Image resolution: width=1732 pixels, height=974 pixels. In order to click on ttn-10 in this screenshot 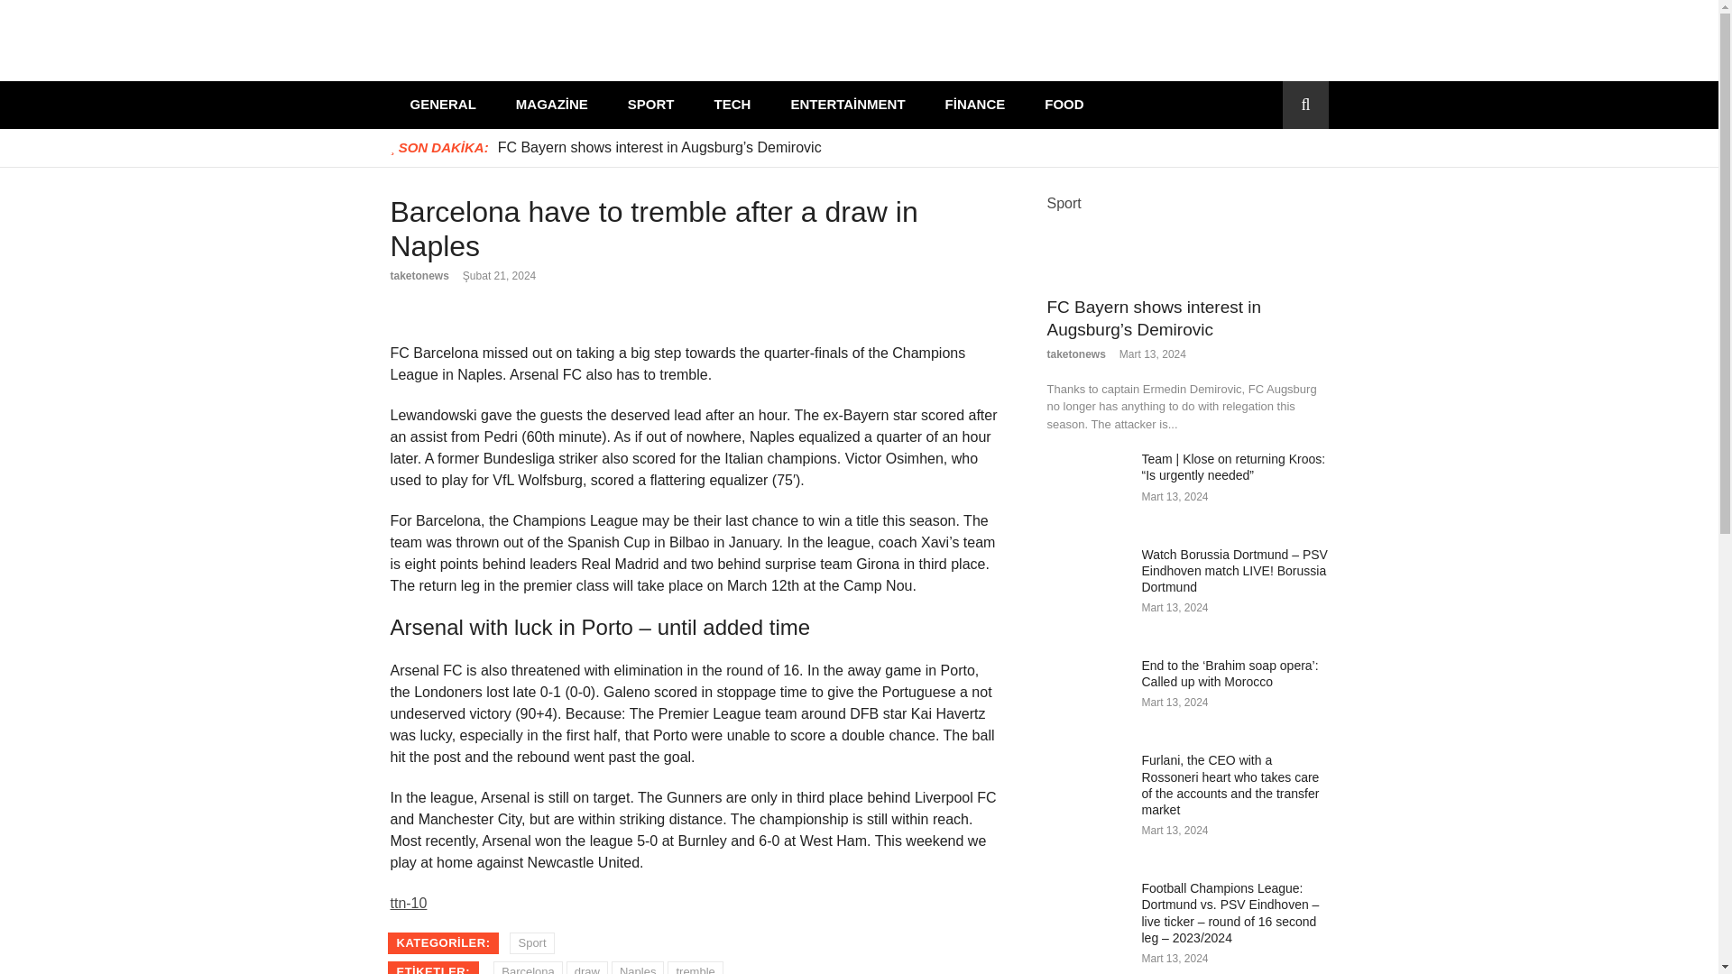, I will do `click(408, 902)`.